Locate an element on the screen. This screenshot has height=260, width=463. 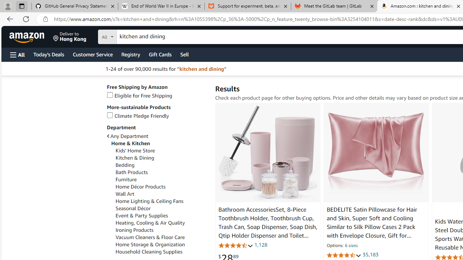
Kitchen & Dining is located at coordinates (161, 158).